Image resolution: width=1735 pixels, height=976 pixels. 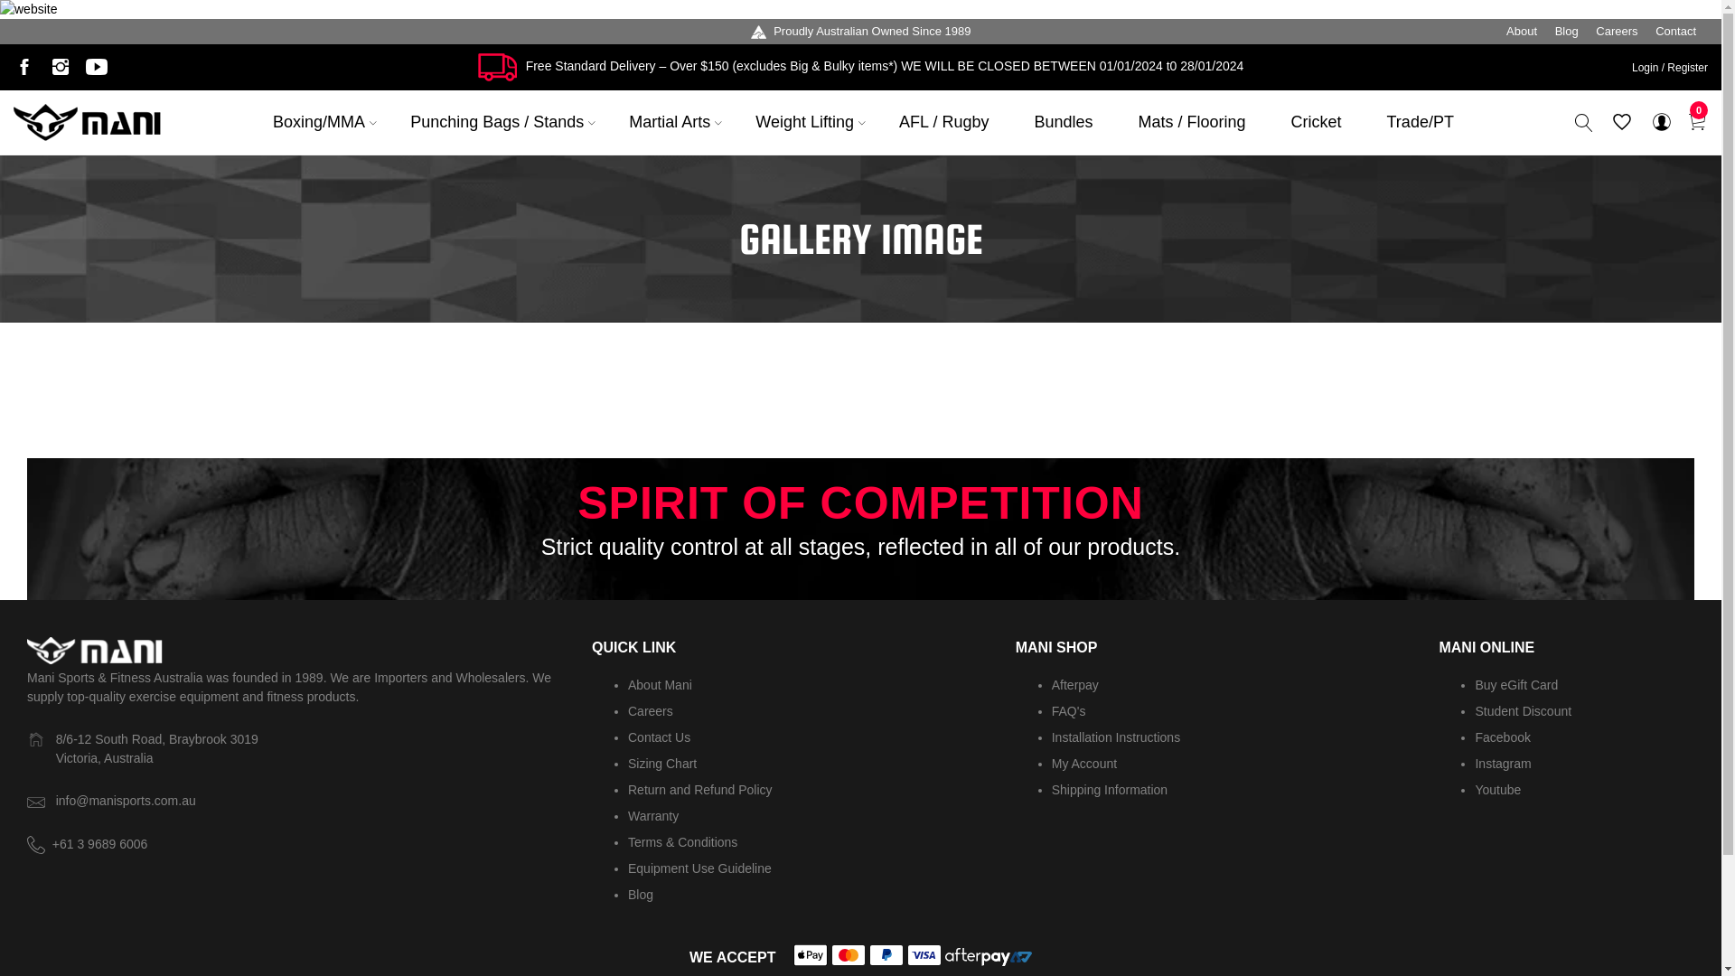 What do you see at coordinates (97, 67) in the screenshot?
I see `YouTube` at bounding box center [97, 67].